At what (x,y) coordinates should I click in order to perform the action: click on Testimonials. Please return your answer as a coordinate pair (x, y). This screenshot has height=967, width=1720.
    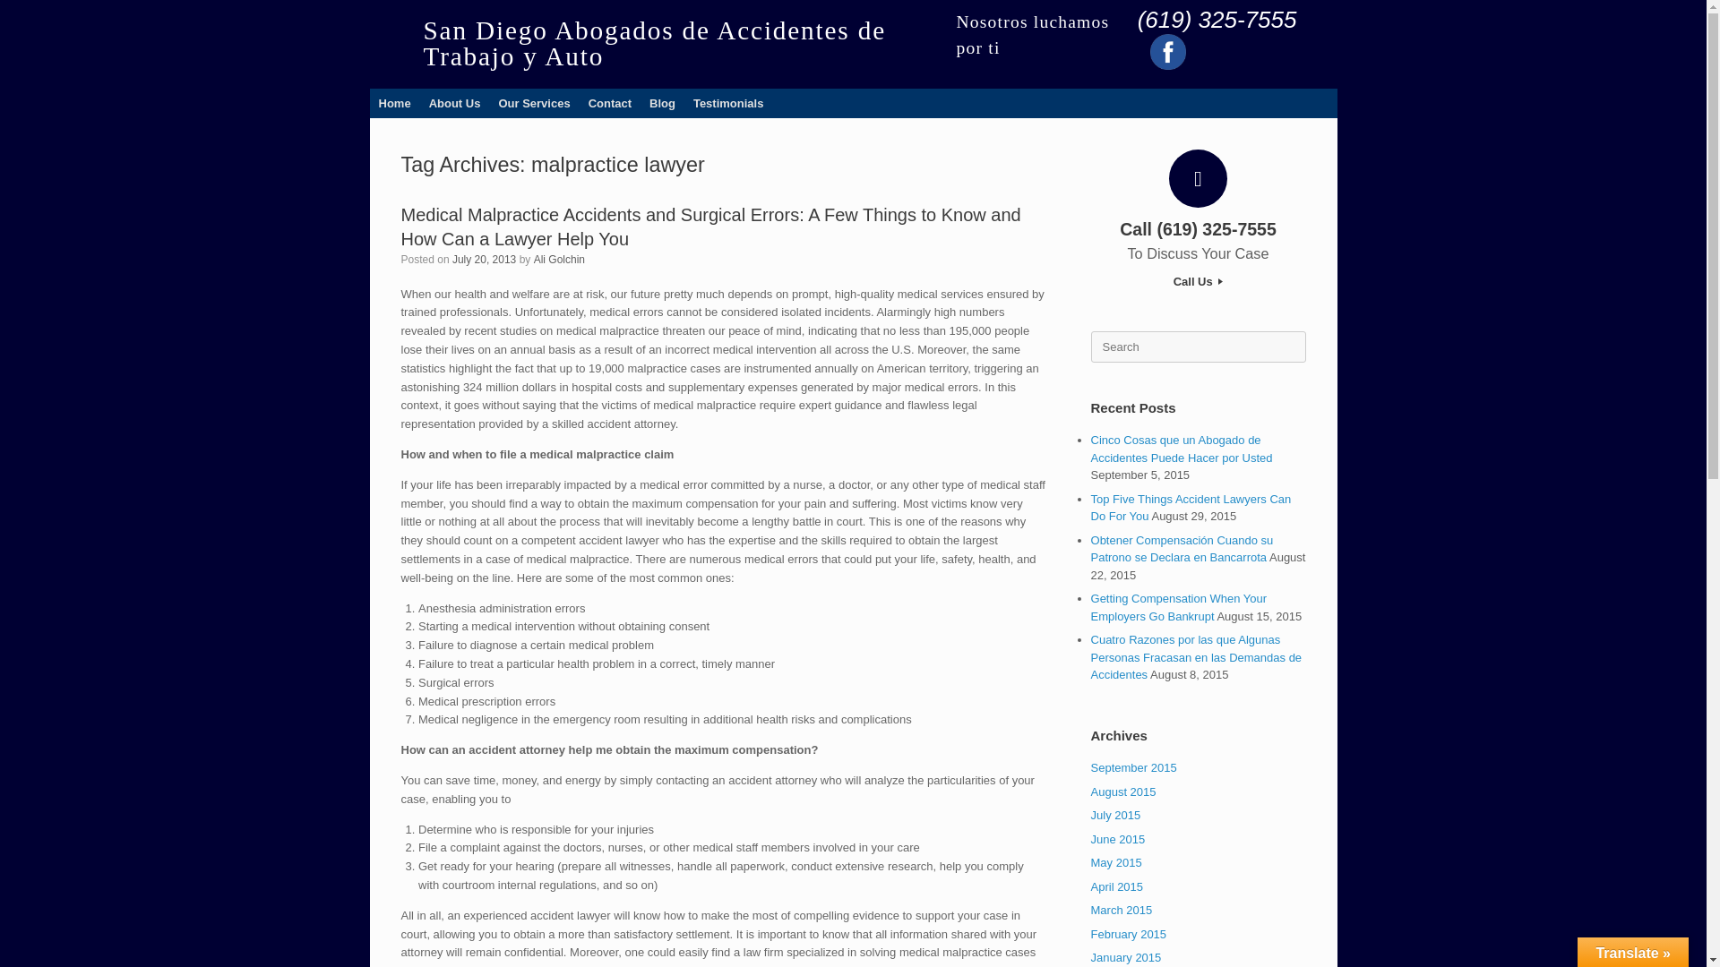
    Looking at the image, I should click on (728, 102).